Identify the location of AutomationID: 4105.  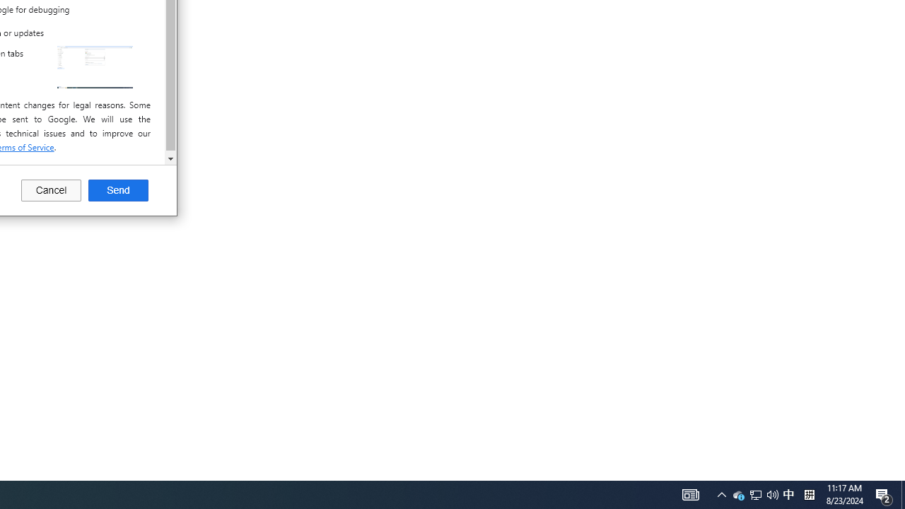
(95, 66).